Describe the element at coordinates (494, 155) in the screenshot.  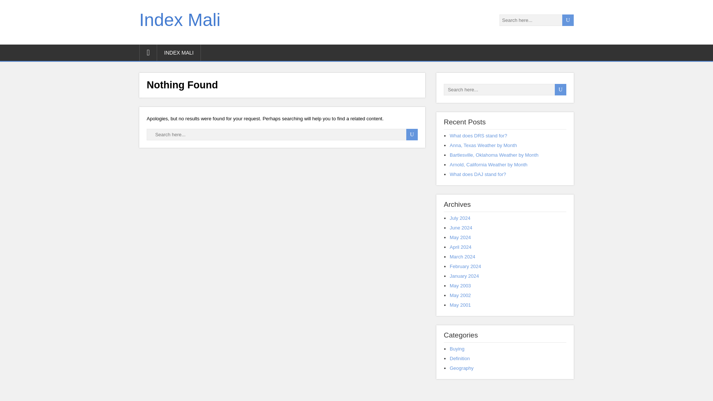
I see `Bartlesville, Oklahoma Weather by Month` at that location.